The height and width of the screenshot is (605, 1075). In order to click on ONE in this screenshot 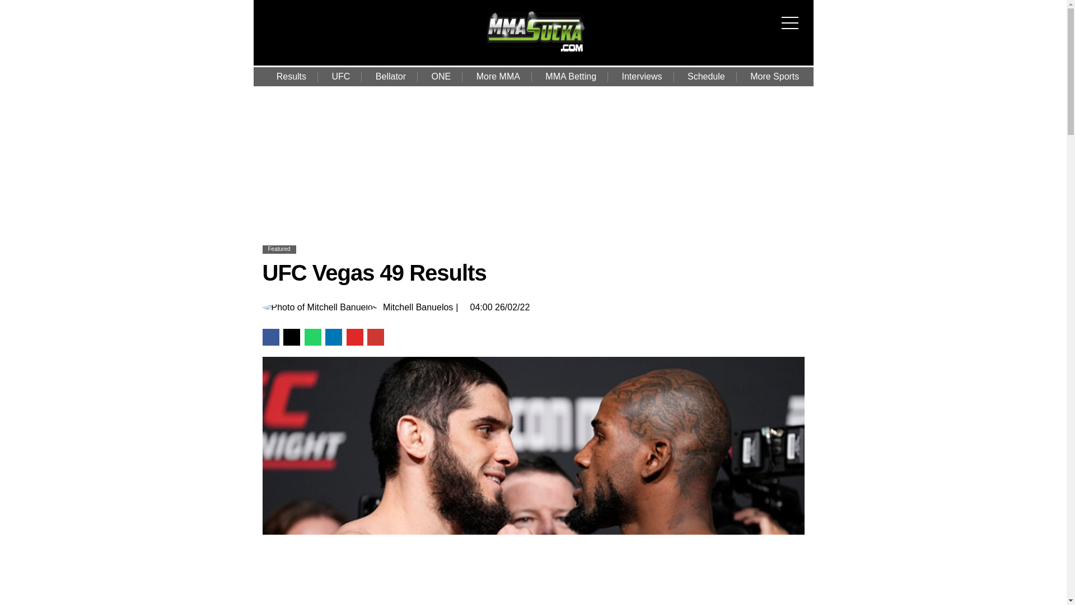, I will do `click(441, 76)`.